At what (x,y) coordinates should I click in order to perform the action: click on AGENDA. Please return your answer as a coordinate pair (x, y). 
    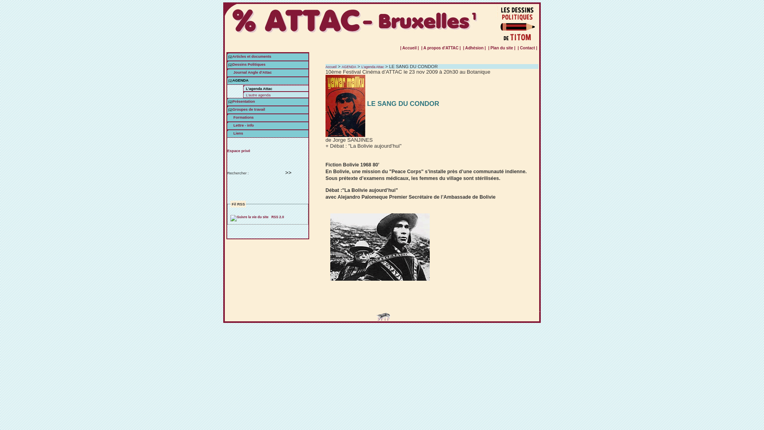
    Looking at the image, I should click on (349, 67).